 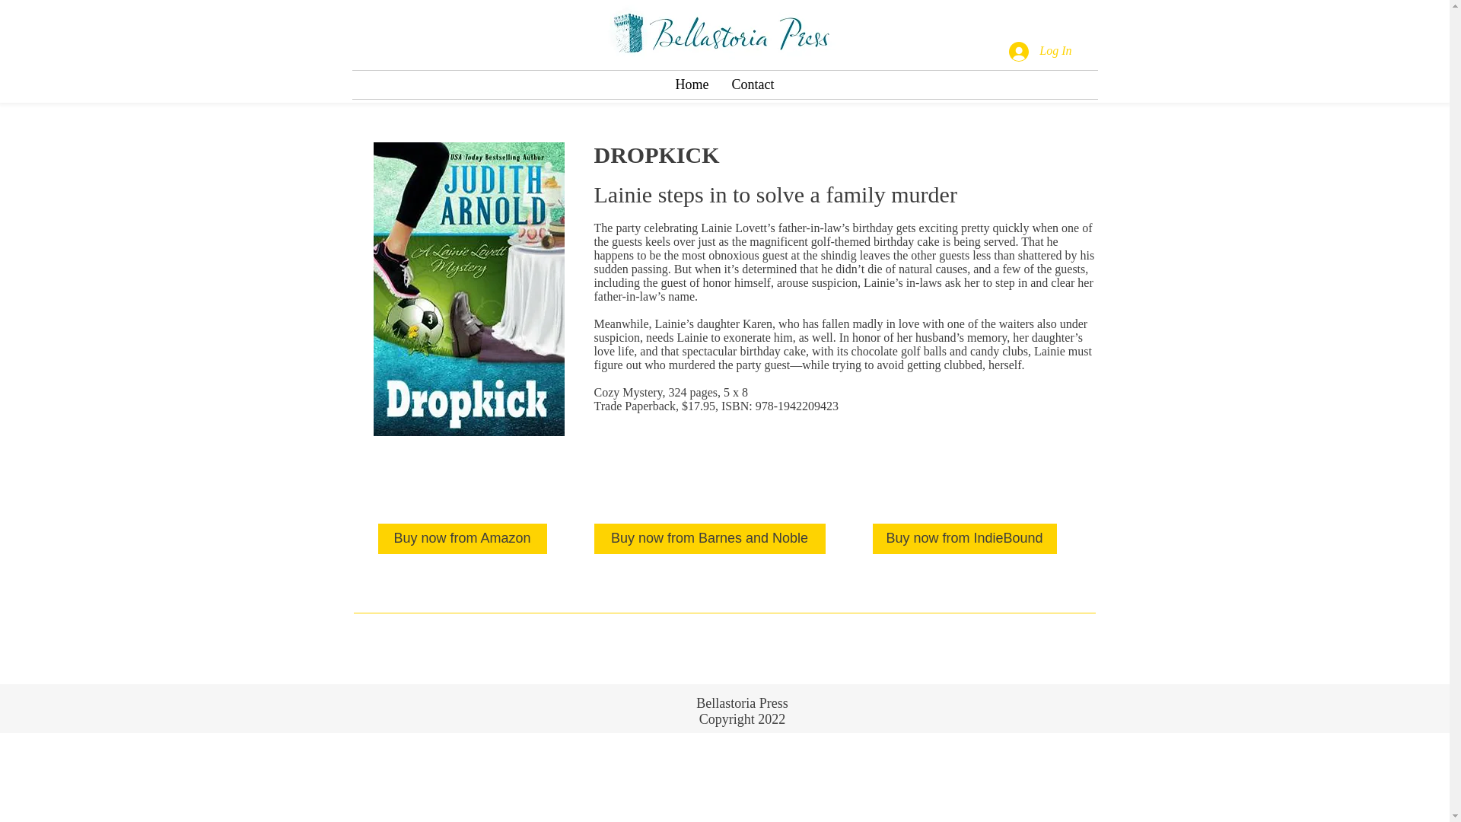 I want to click on Contact, so click(x=753, y=84).